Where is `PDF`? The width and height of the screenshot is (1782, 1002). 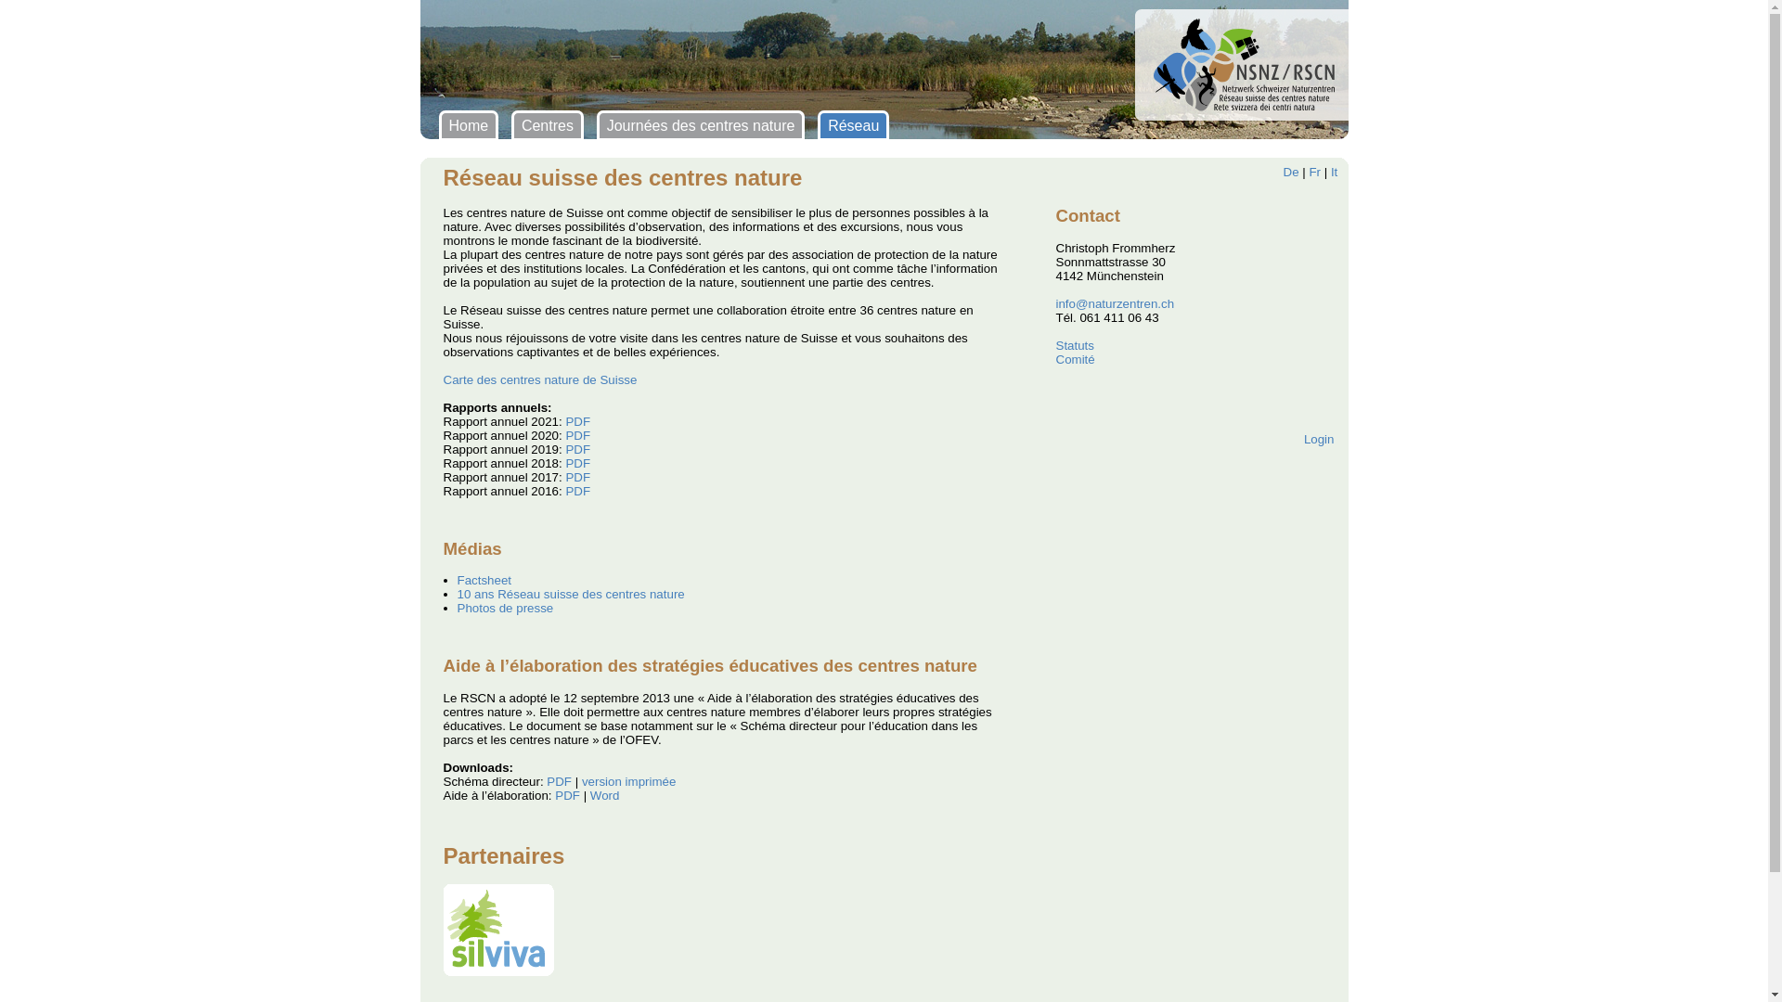 PDF is located at coordinates (577, 421).